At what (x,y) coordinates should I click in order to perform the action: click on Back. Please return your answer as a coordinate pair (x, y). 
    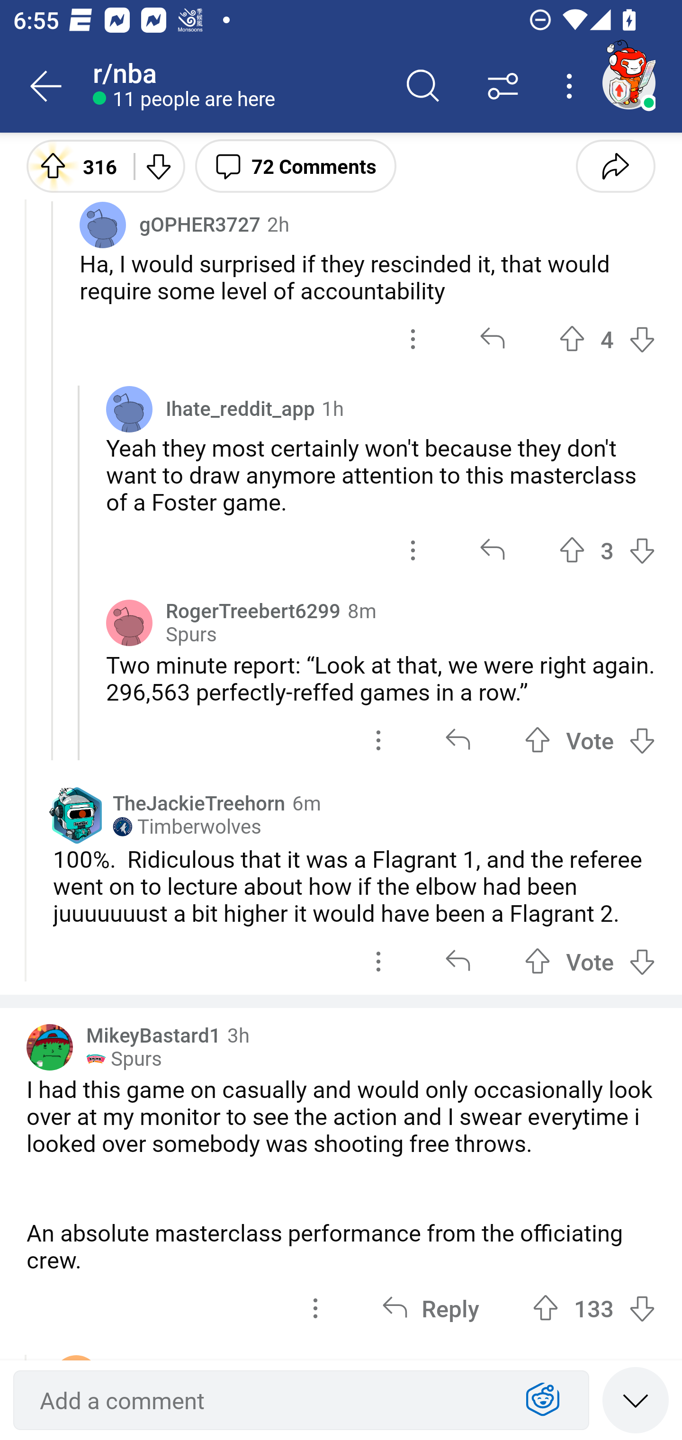
    Looking at the image, I should click on (46, 86).